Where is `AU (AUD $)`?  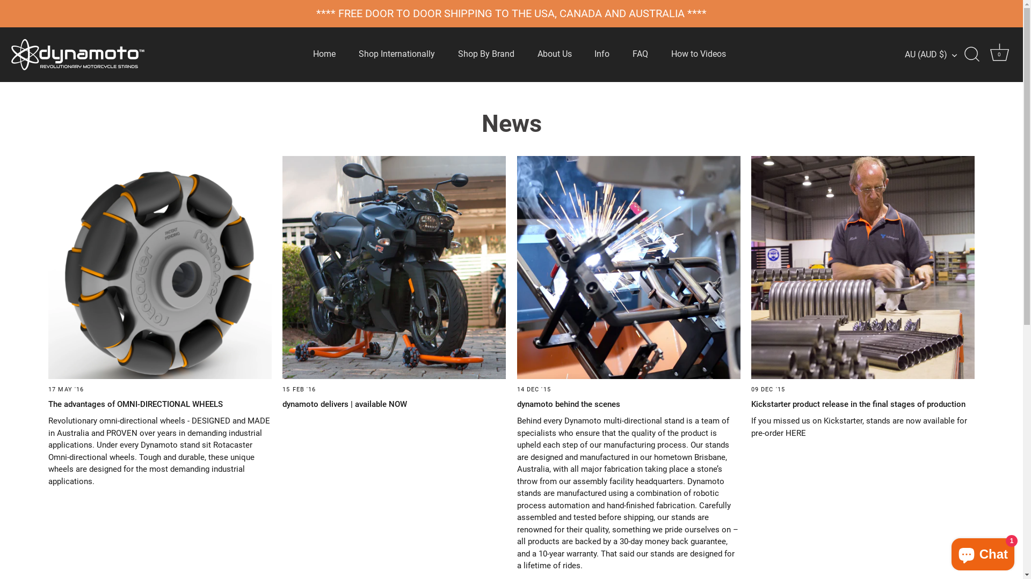 AU (AUD $) is located at coordinates (936, 55).